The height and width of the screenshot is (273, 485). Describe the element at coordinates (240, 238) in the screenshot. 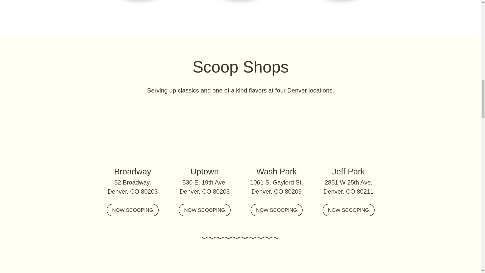

I see `squiggle divider` at that location.